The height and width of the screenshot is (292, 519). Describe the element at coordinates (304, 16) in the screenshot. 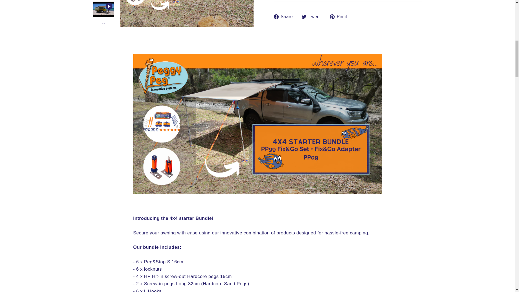

I see `twitter` at that location.